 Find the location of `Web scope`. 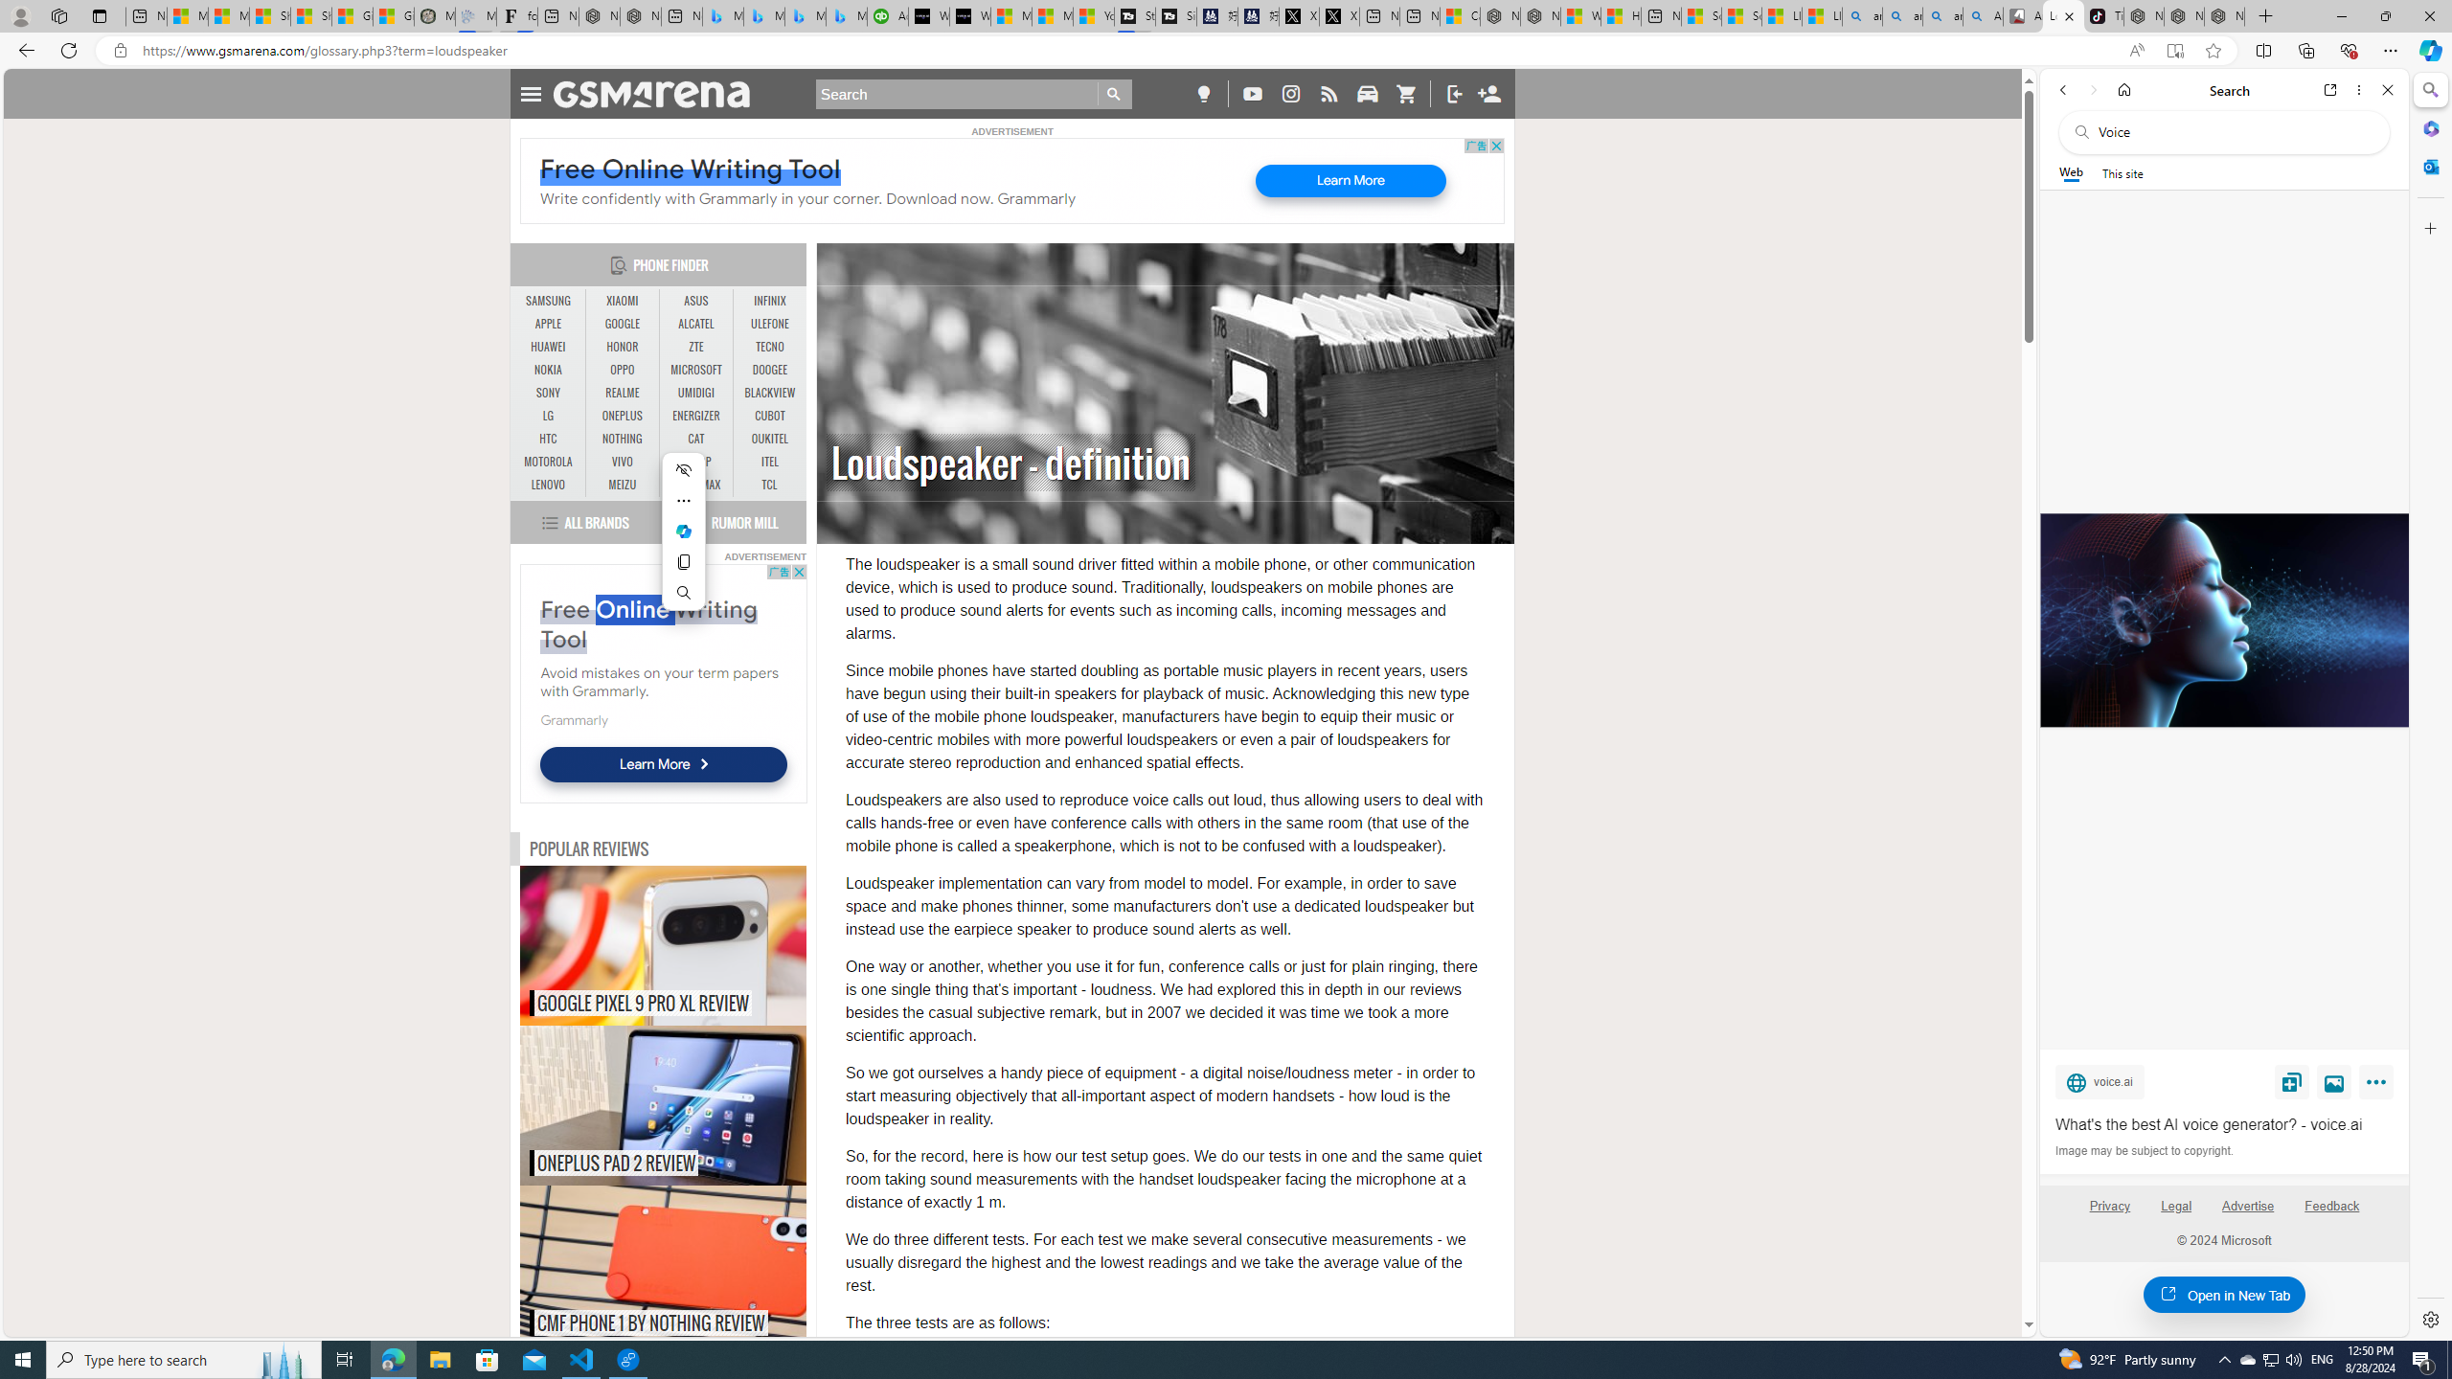

Web scope is located at coordinates (2072, 172).